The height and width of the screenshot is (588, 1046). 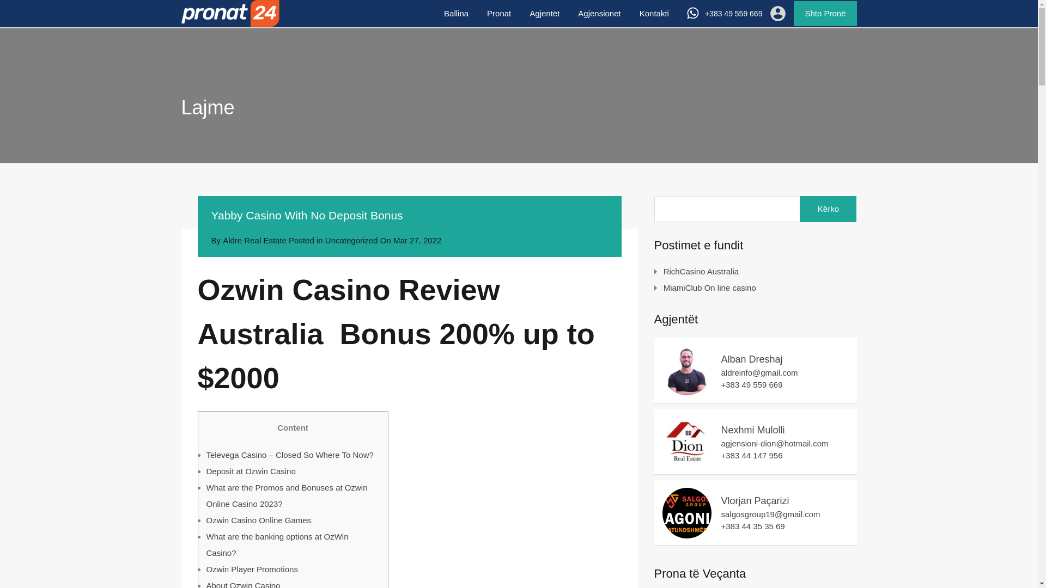 What do you see at coordinates (251, 470) in the screenshot?
I see `Deposit at Ozwin Casino` at bounding box center [251, 470].